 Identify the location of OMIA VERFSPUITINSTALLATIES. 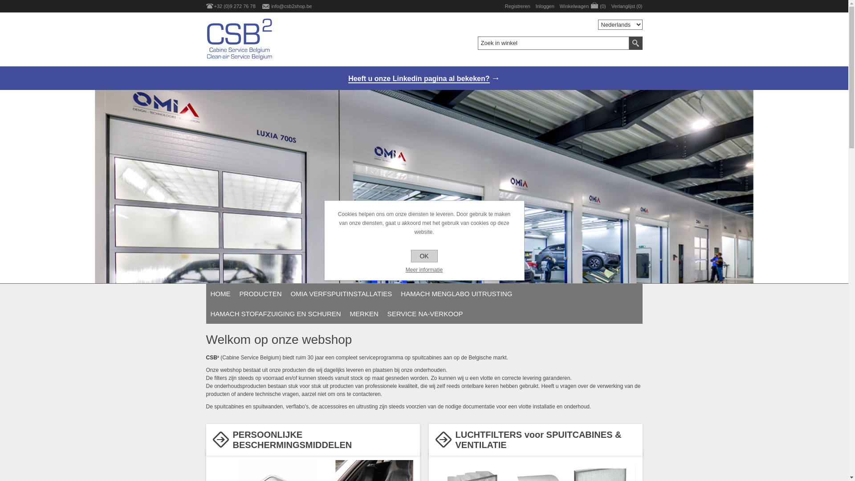
(342, 294).